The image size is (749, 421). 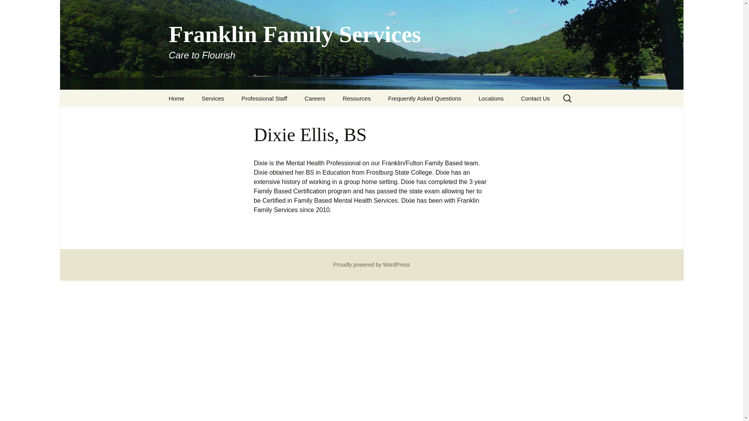 What do you see at coordinates (371, 264) in the screenshot?
I see `Home` at bounding box center [371, 264].